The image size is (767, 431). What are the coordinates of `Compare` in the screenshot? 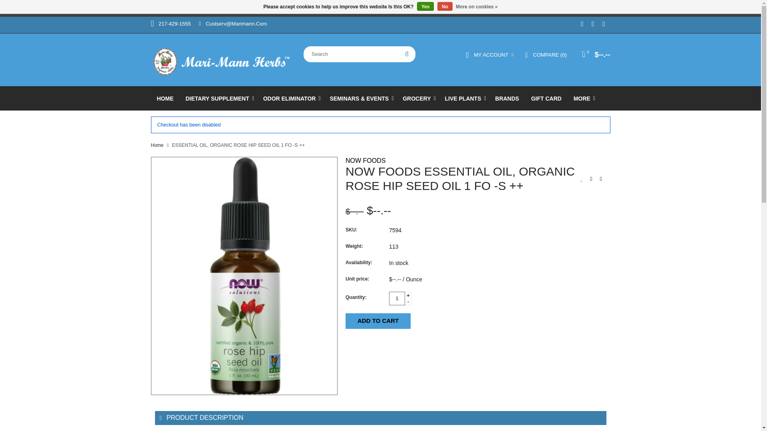 It's located at (546, 55).